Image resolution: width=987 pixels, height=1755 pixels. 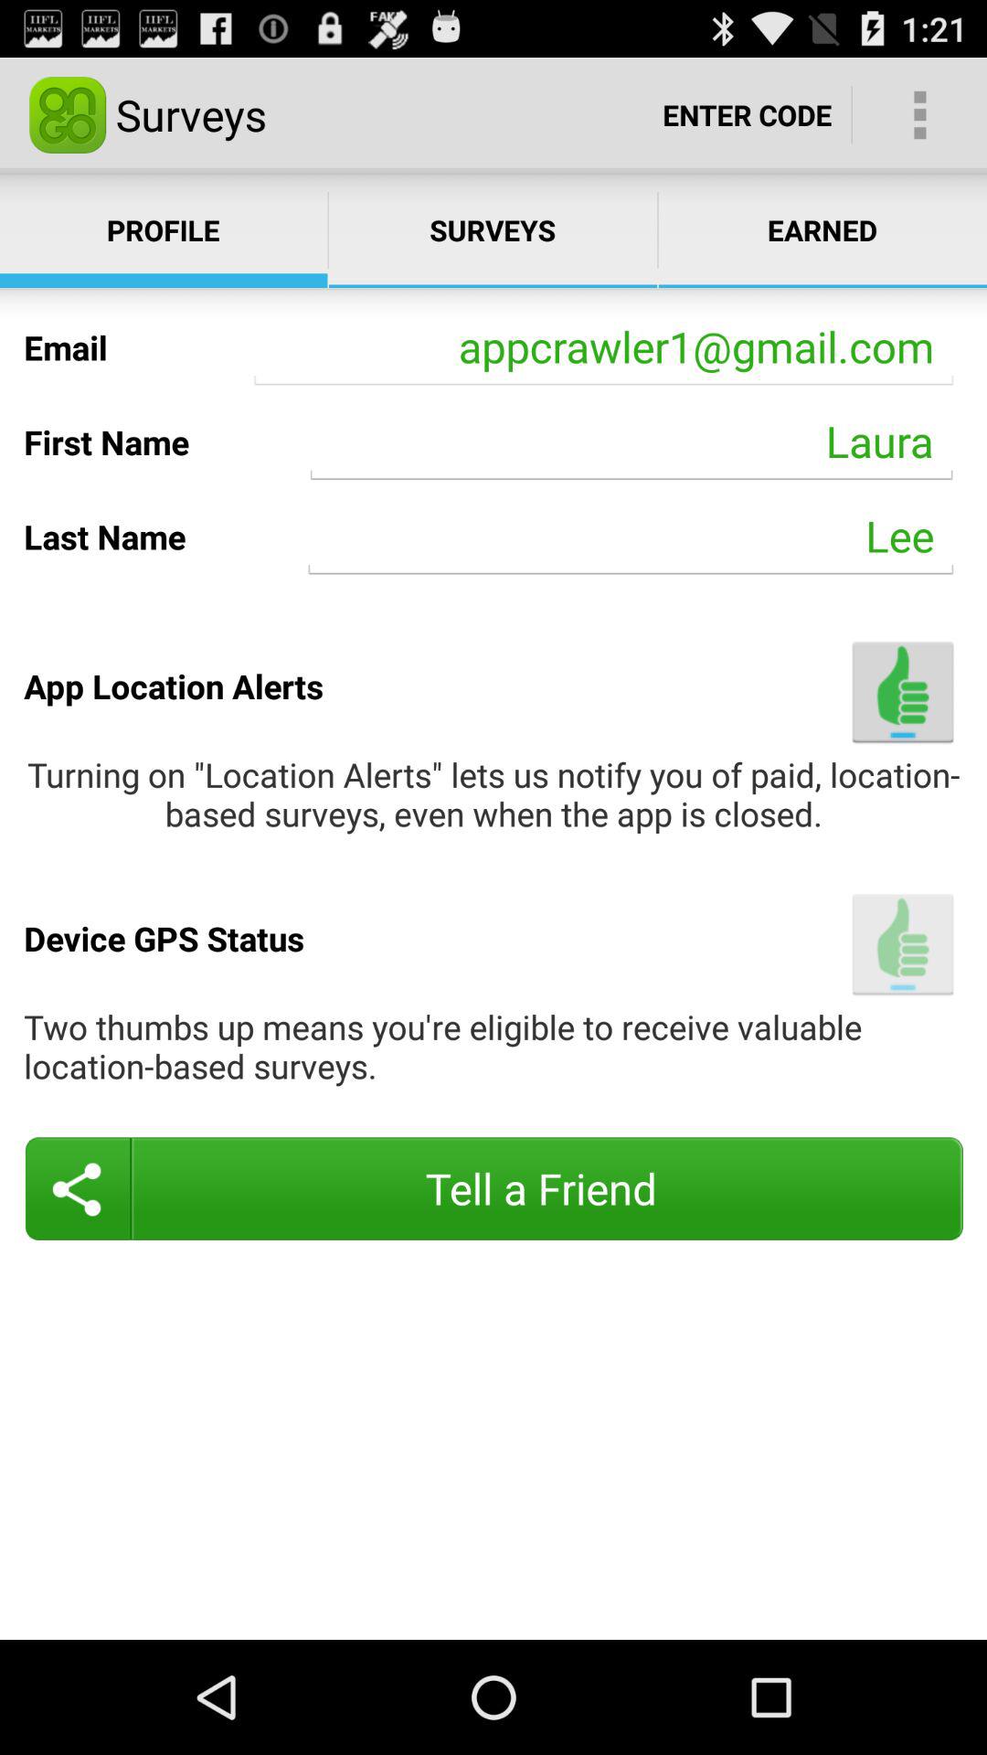 What do you see at coordinates (903, 943) in the screenshot?
I see `turn on the item next to the device gps status icon` at bounding box center [903, 943].